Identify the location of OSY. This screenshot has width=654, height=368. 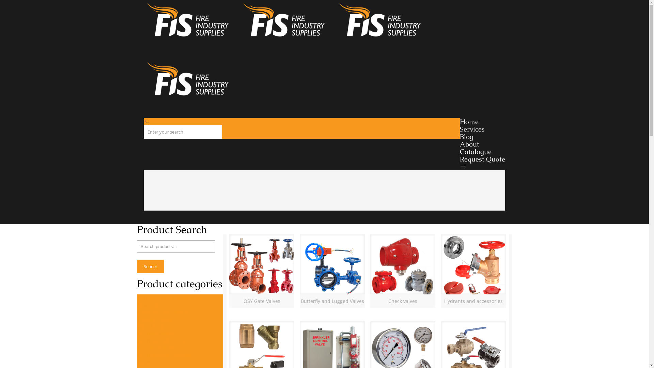
(262, 267).